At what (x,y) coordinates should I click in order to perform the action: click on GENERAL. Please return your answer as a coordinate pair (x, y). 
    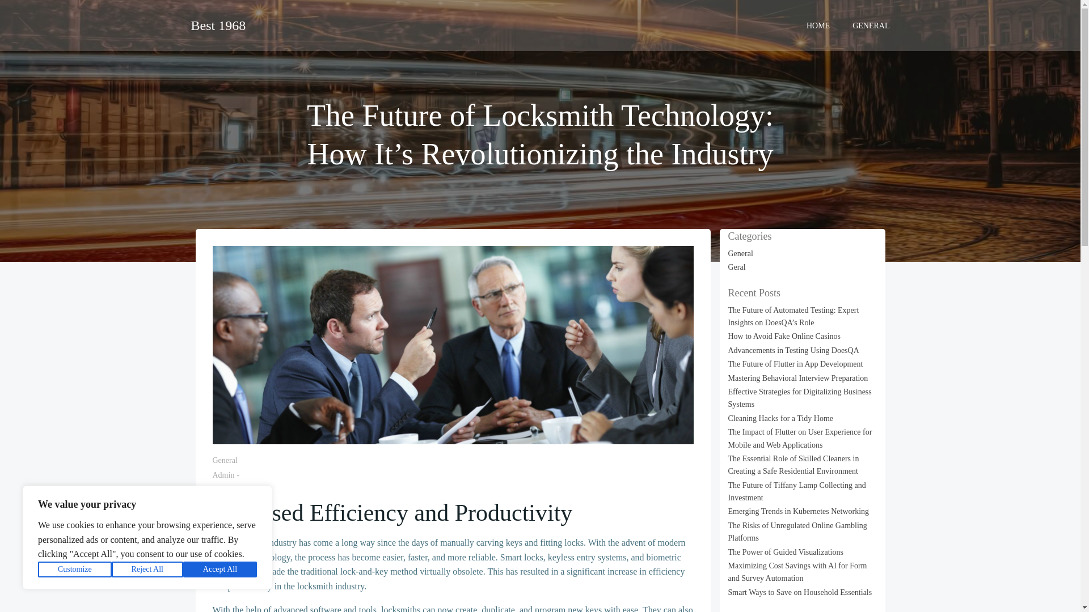
    Looking at the image, I should click on (871, 25).